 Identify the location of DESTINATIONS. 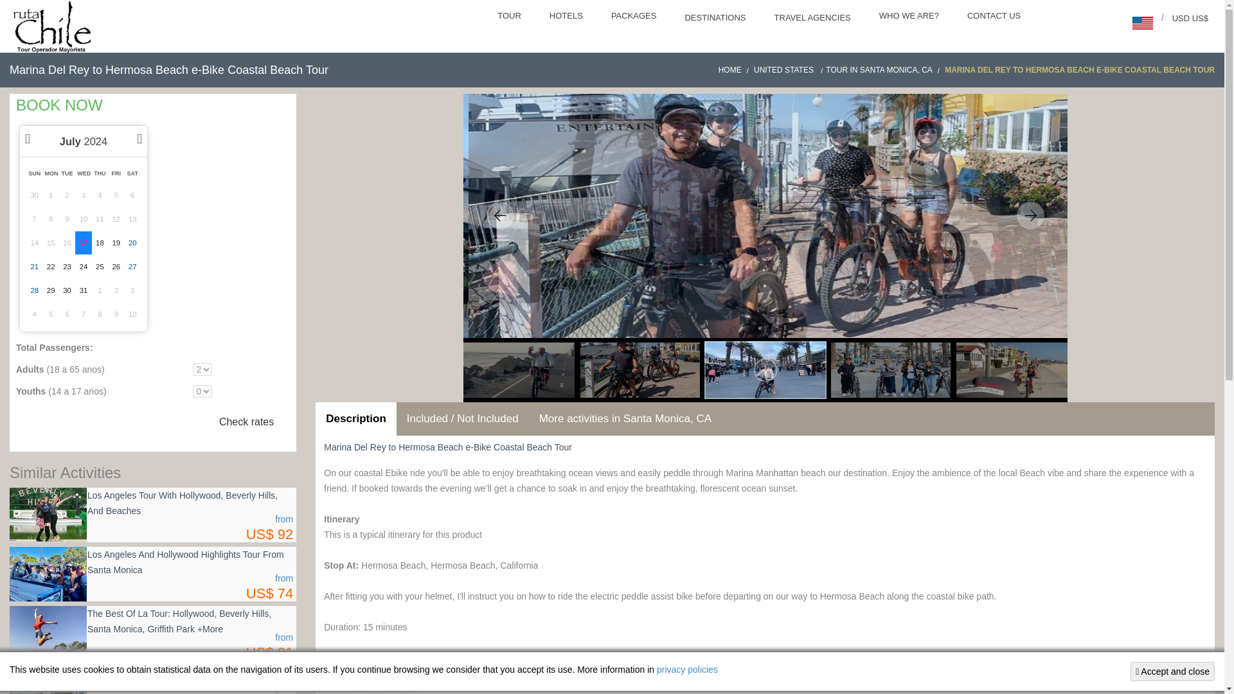
(716, 19).